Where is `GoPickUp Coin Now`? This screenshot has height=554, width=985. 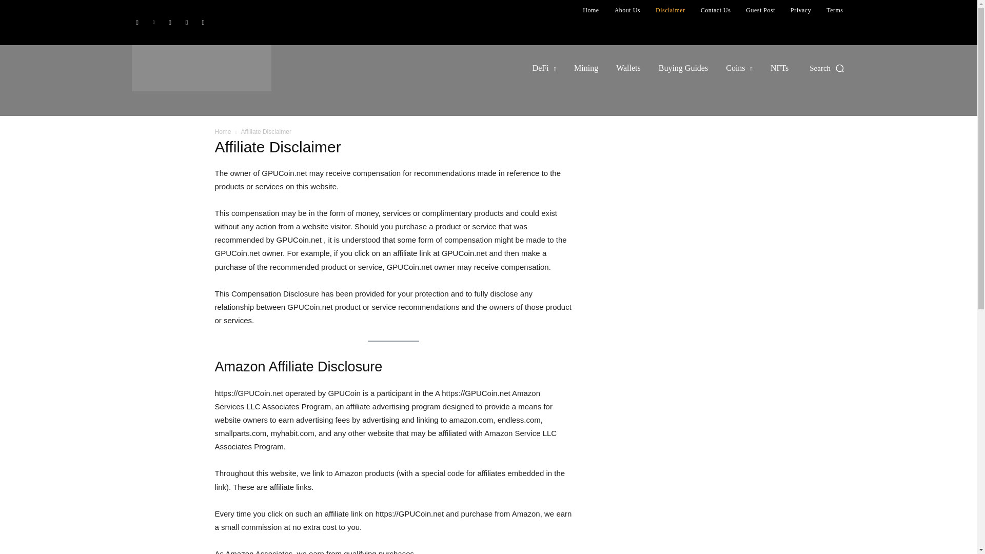 GoPickUp Coin Now is located at coordinates (201, 68).